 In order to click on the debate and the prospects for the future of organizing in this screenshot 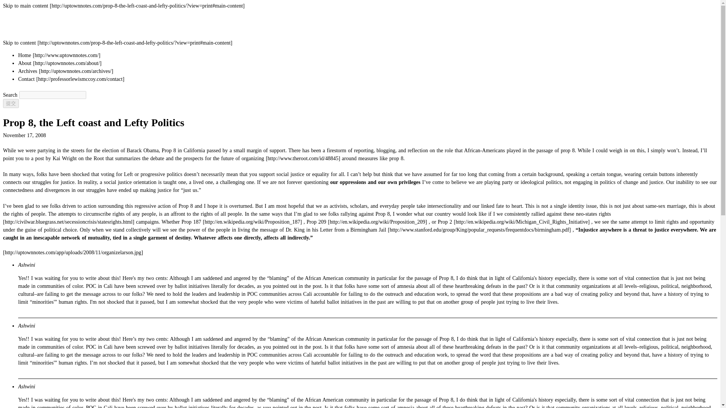, I will do `click(242, 158)`.